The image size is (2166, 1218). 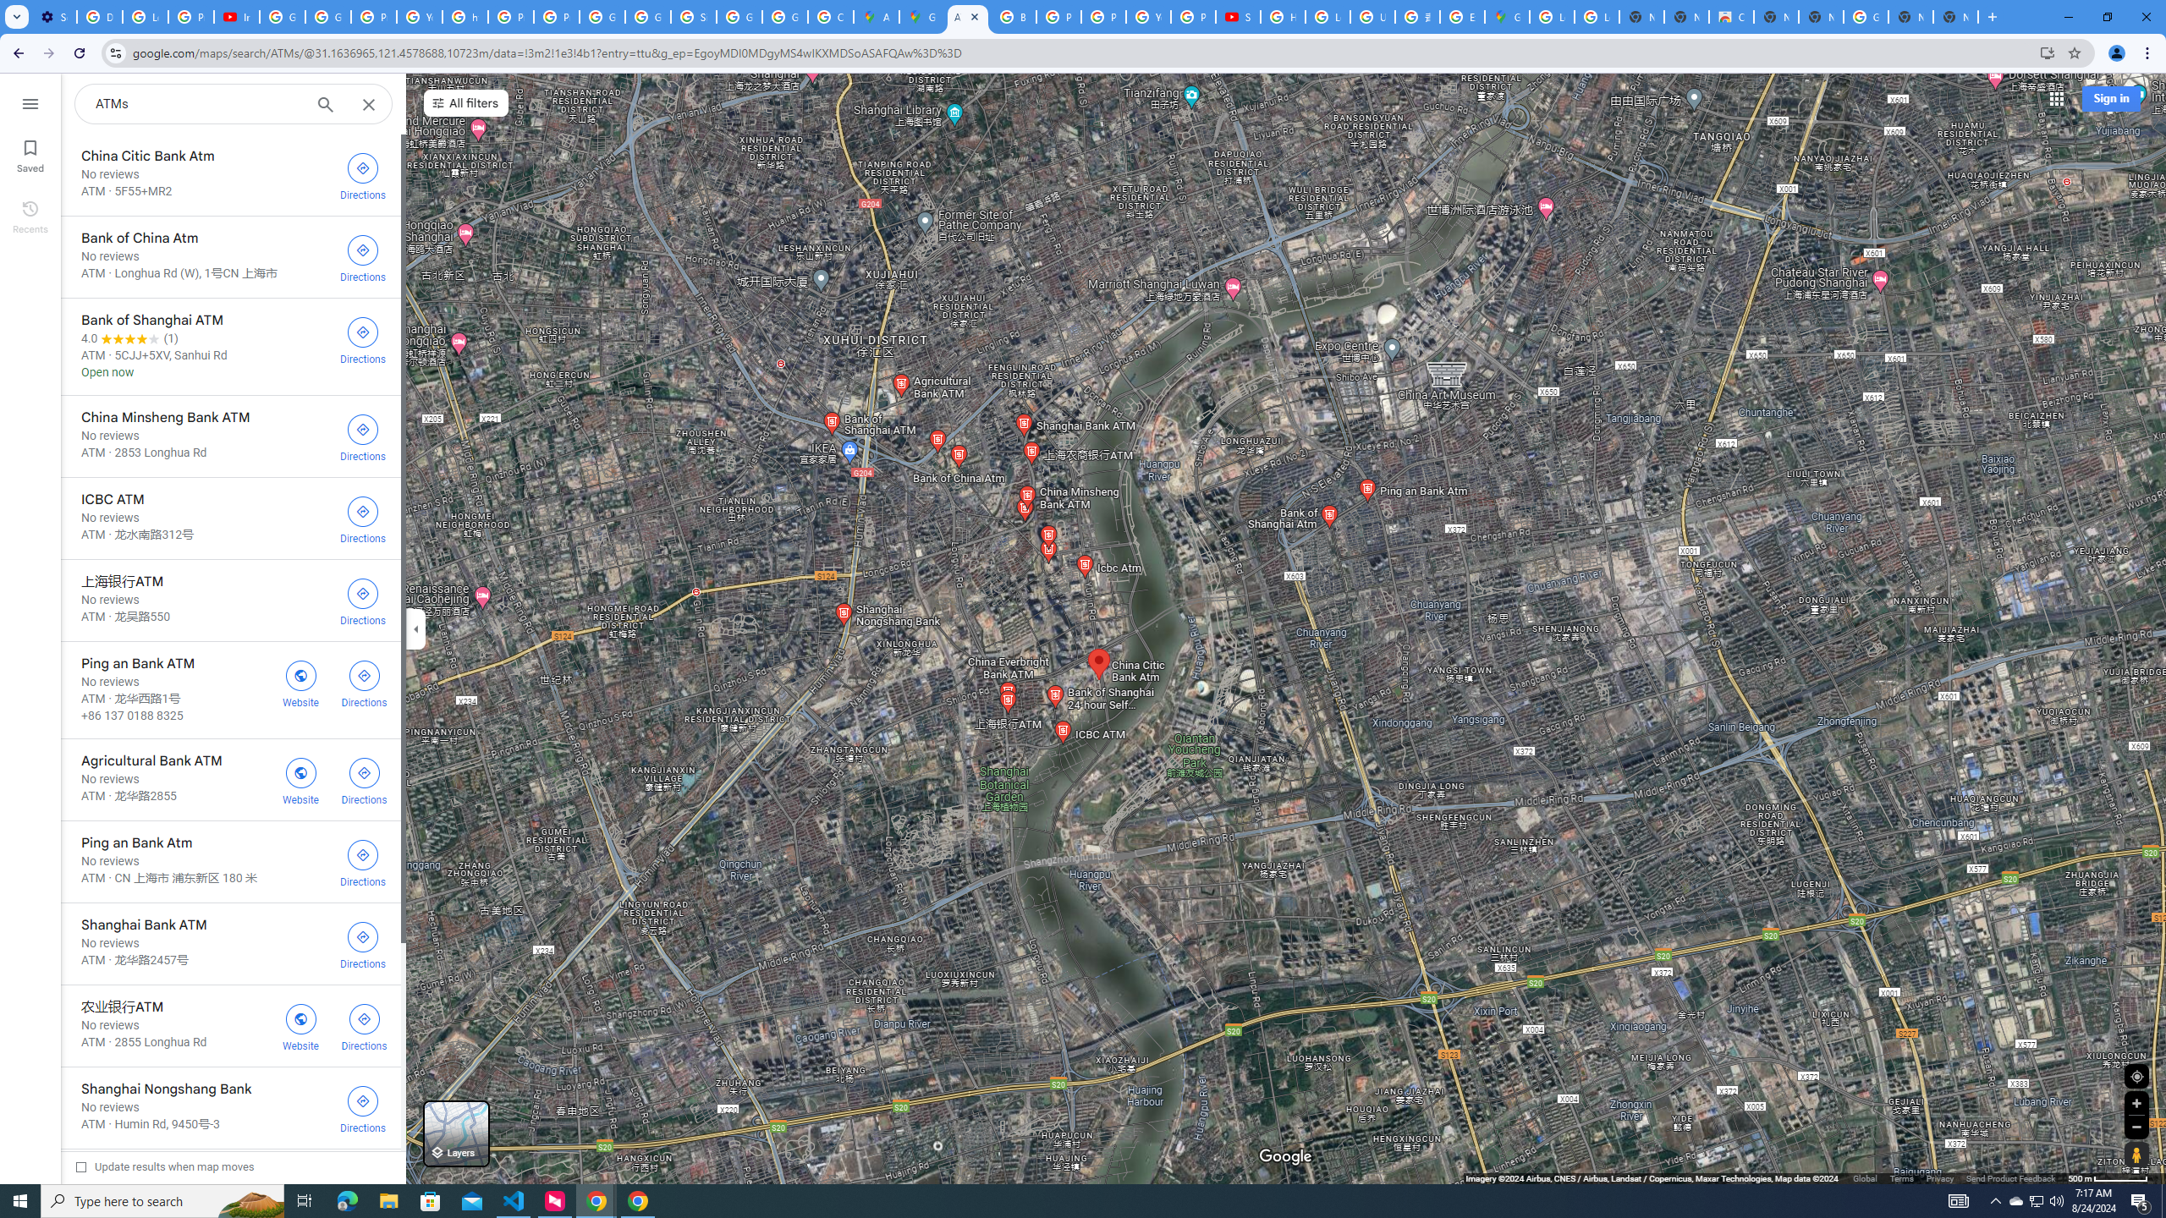 What do you see at coordinates (362, 257) in the screenshot?
I see `Get directions to Bank of China Atm` at bounding box center [362, 257].